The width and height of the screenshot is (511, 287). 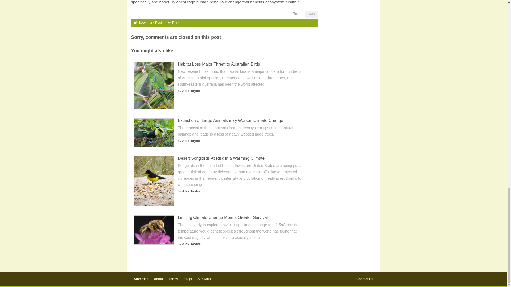 What do you see at coordinates (173, 22) in the screenshot?
I see `Print` at bounding box center [173, 22].